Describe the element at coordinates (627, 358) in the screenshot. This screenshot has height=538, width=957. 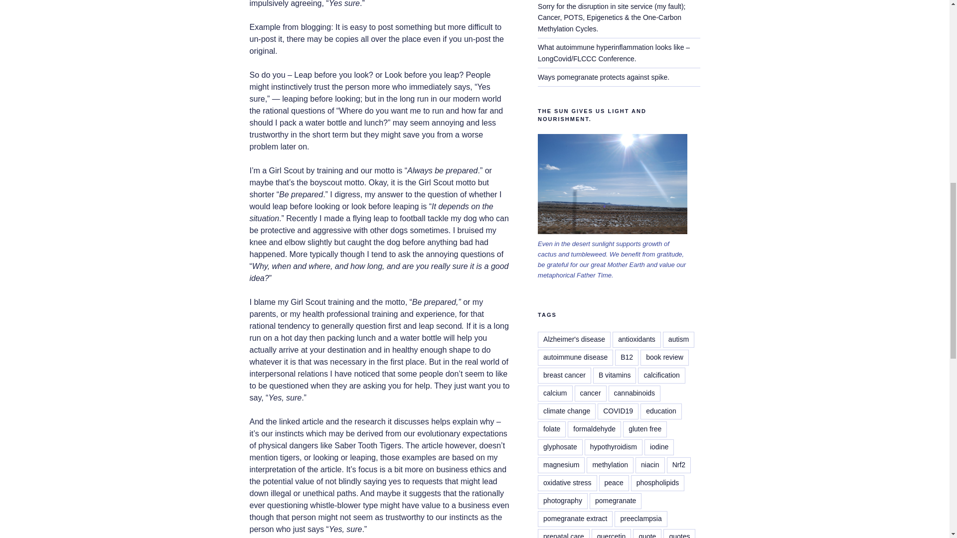
I see `B12` at that location.